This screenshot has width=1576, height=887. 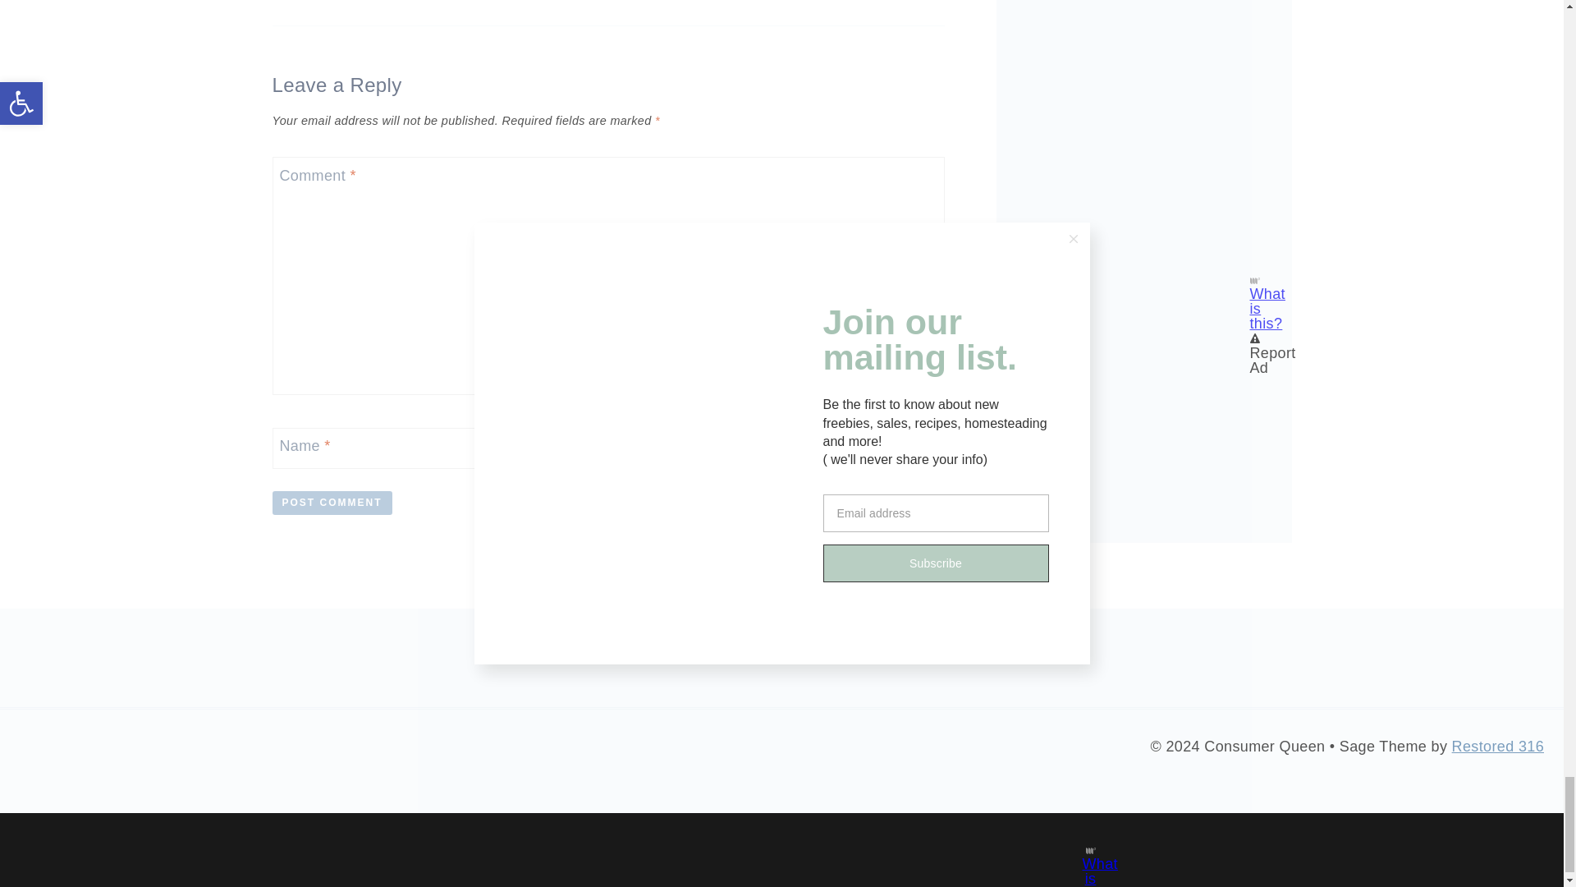 I want to click on Post Comment, so click(x=332, y=503).